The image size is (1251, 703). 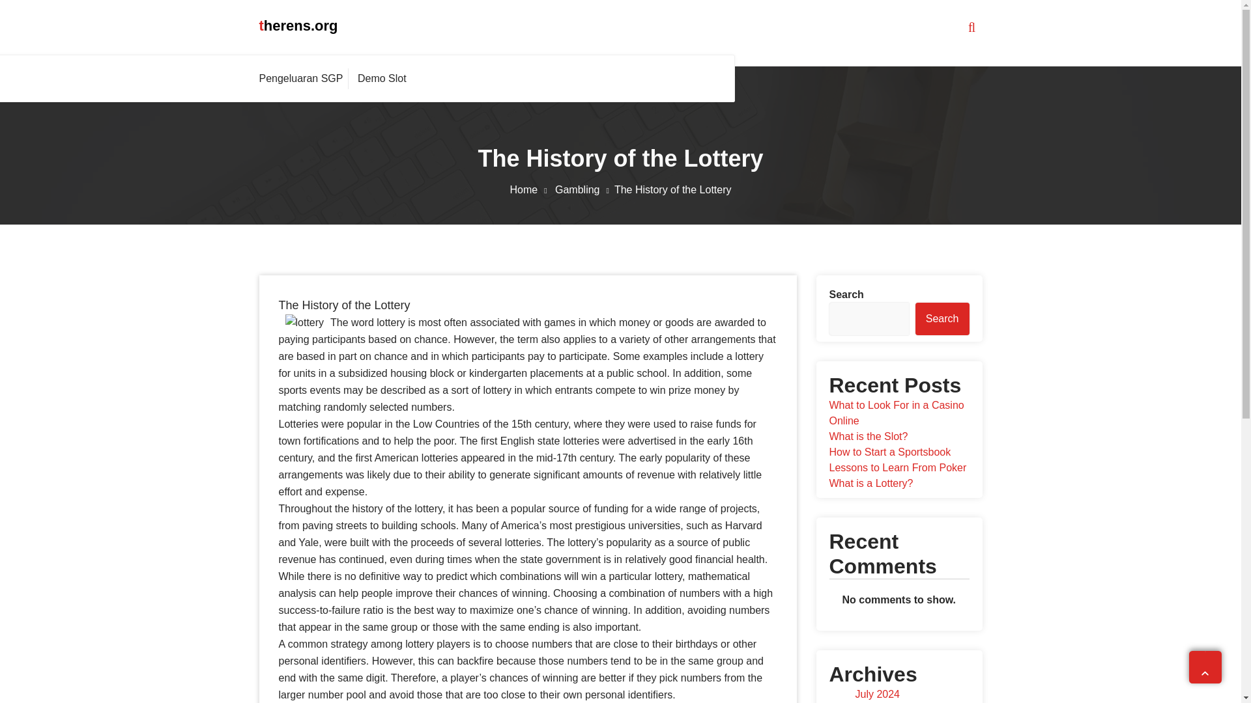 I want to click on July 2024, so click(x=877, y=694).